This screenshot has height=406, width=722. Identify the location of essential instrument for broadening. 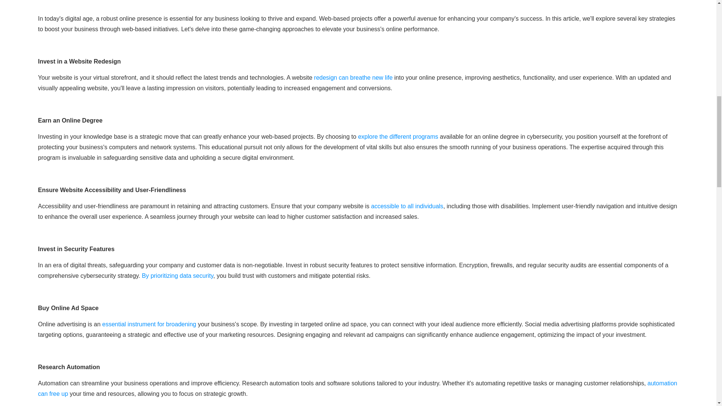
(149, 324).